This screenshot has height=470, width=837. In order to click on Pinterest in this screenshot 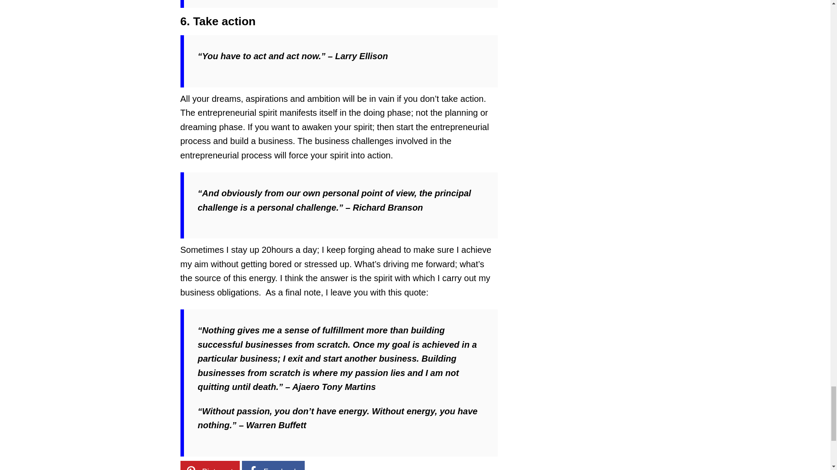, I will do `click(210, 466)`.